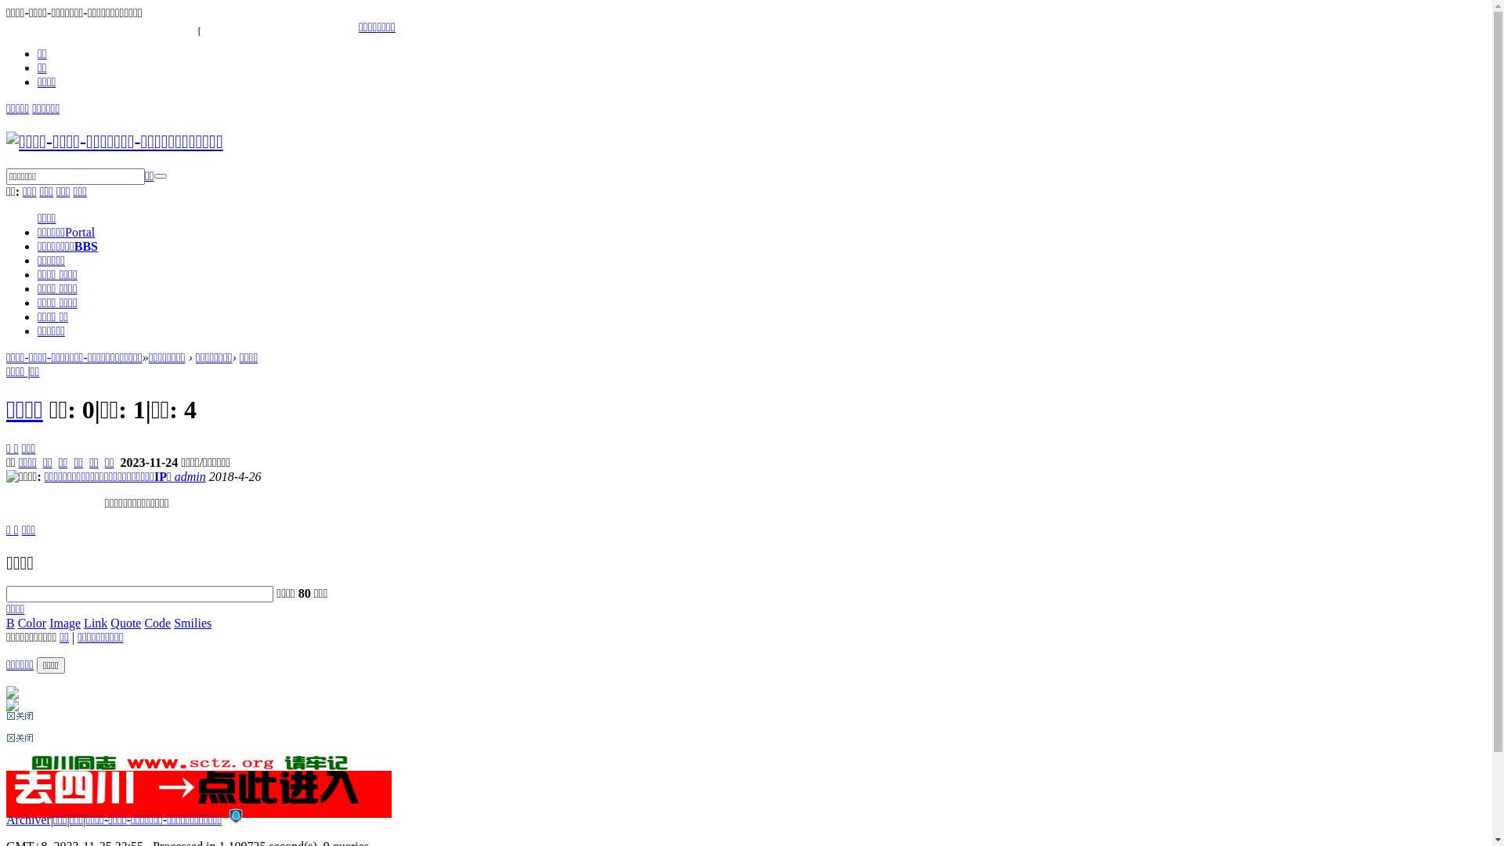  What do you see at coordinates (125, 622) in the screenshot?
I see `Quote` at bounding box center [125, 622].